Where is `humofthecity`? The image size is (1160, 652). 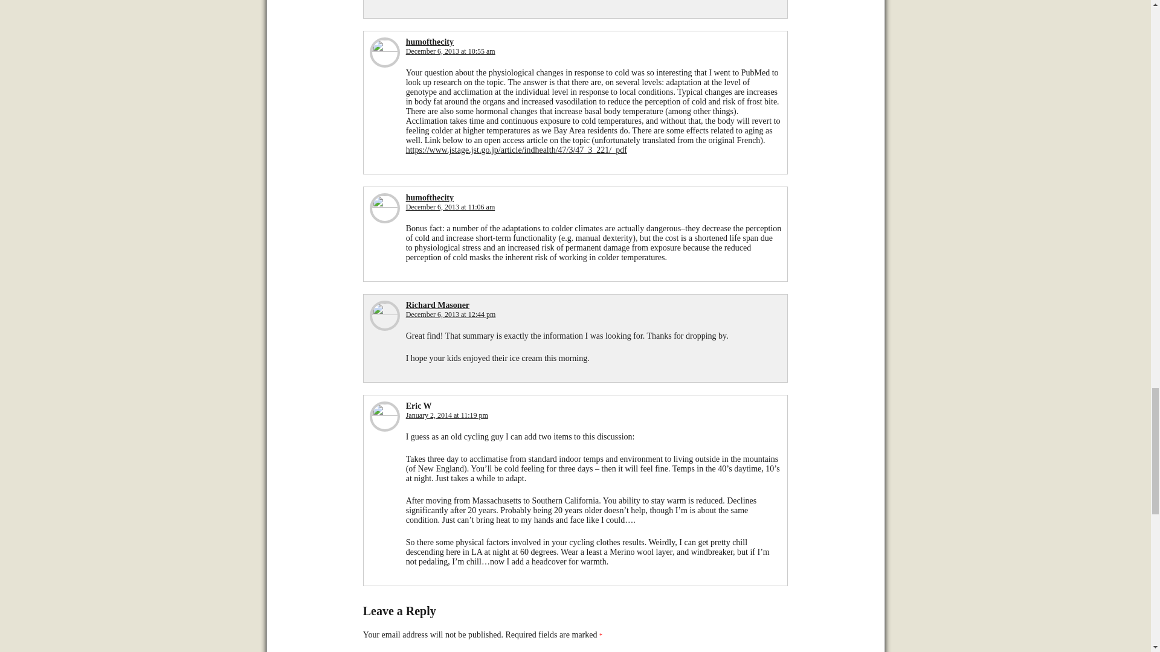 humofthecity is located at coordinates (430, 197).